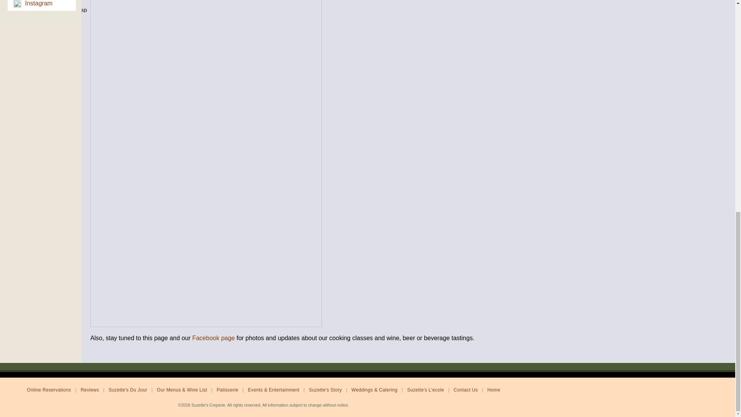  What do you see at coordinates (127, 390) in the screenshot?
I see `Suzette's Du Jour` at bounding box center [127, 390].